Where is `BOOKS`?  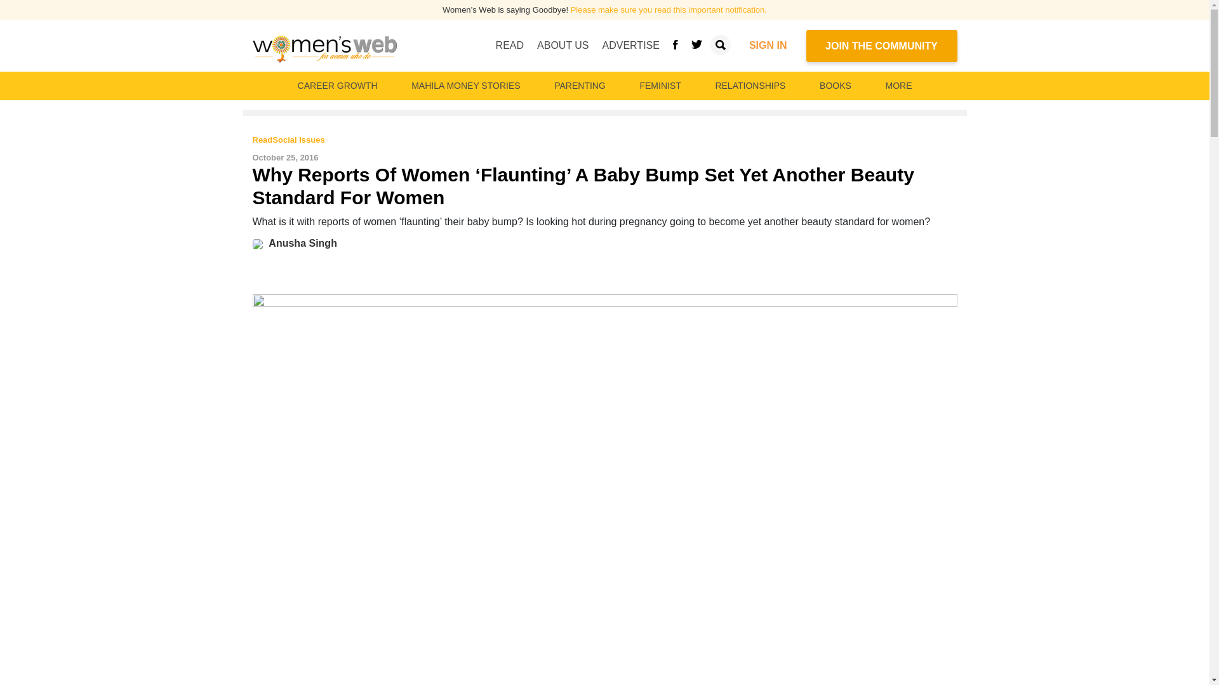
BOOKS is located at coordinates (836, 86).